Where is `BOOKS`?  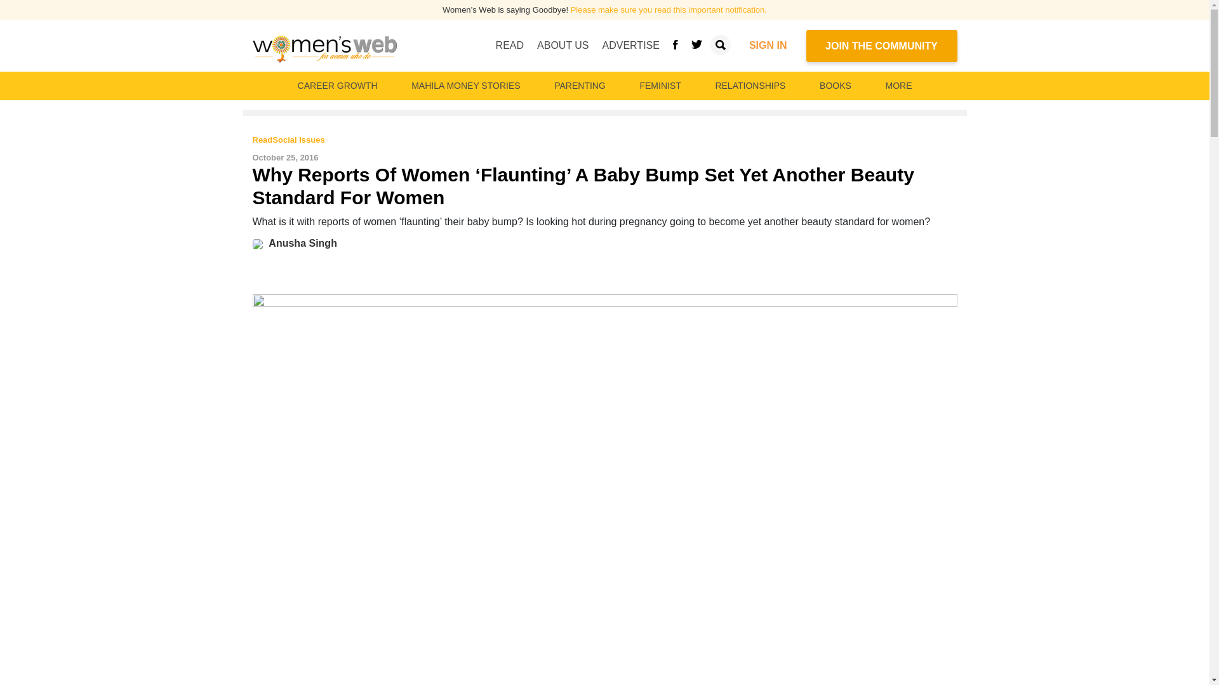
BOOKS is located at coordinates (836, 86).